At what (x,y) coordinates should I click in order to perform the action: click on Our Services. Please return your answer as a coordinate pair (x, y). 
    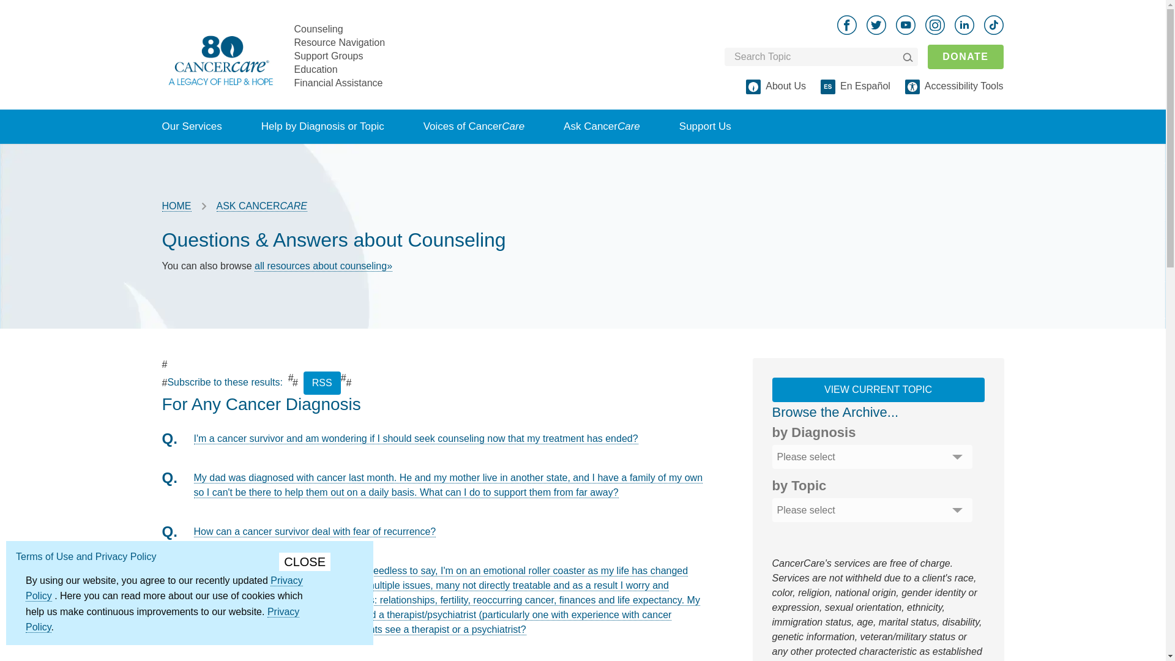
    Looking at the image, I should click on (191, 127).